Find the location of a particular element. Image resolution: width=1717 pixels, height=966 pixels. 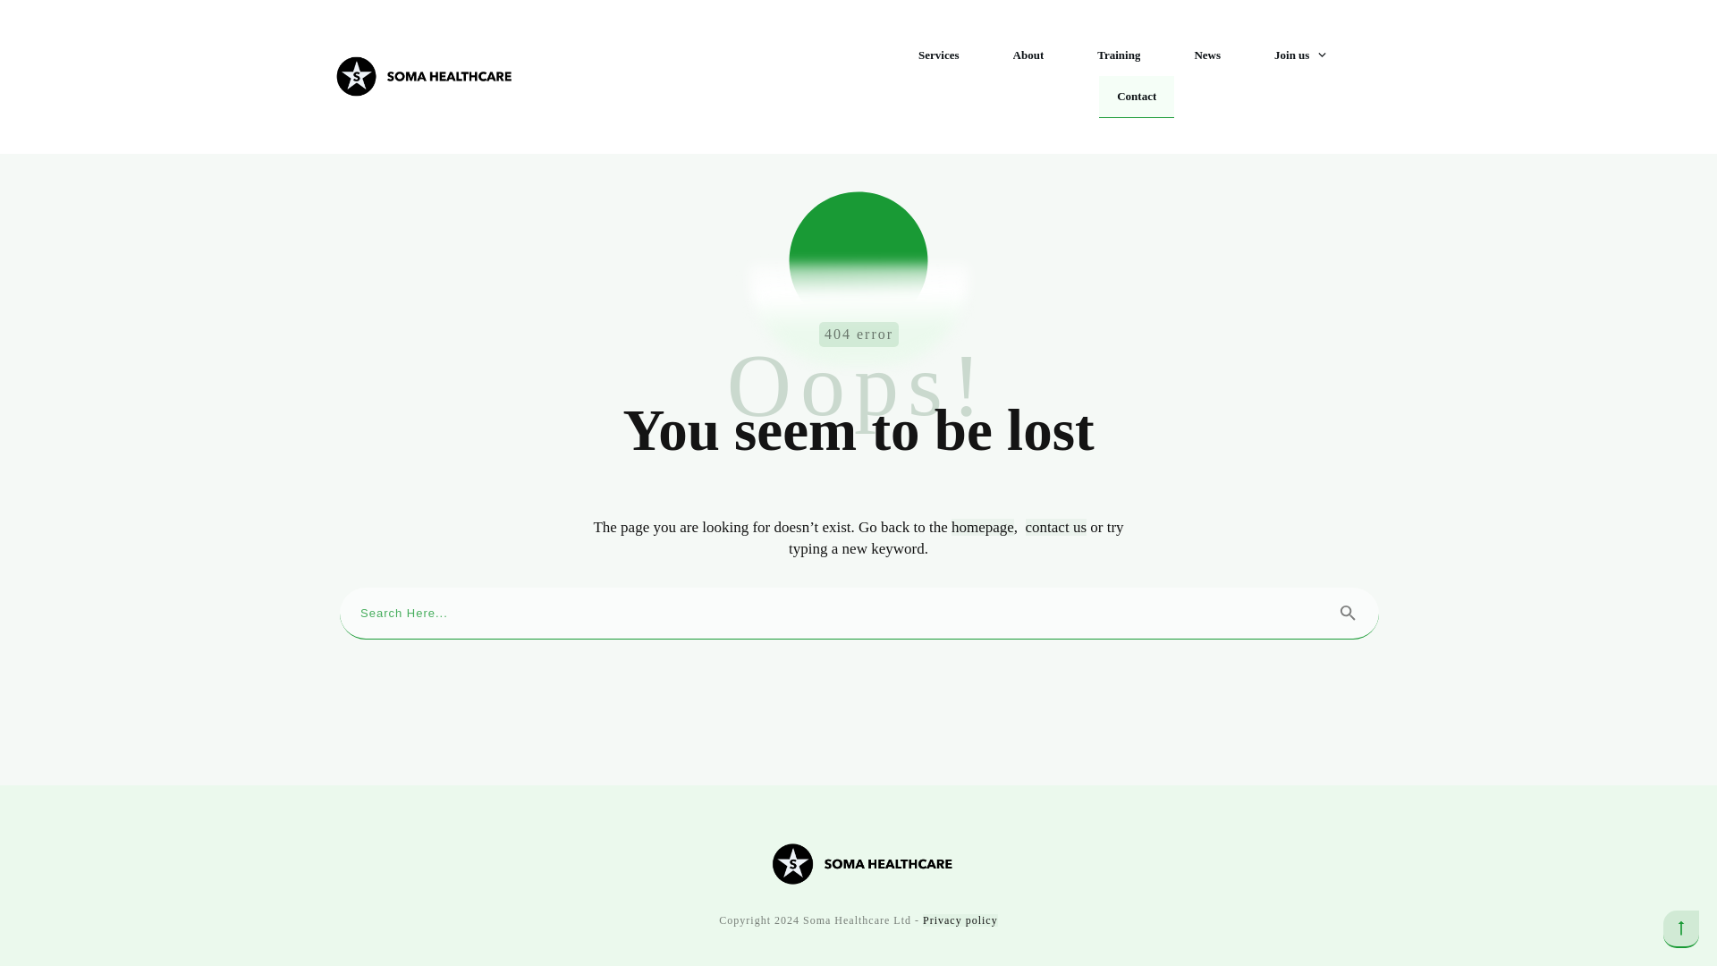

Join us is located at coordinates (1300, 55).